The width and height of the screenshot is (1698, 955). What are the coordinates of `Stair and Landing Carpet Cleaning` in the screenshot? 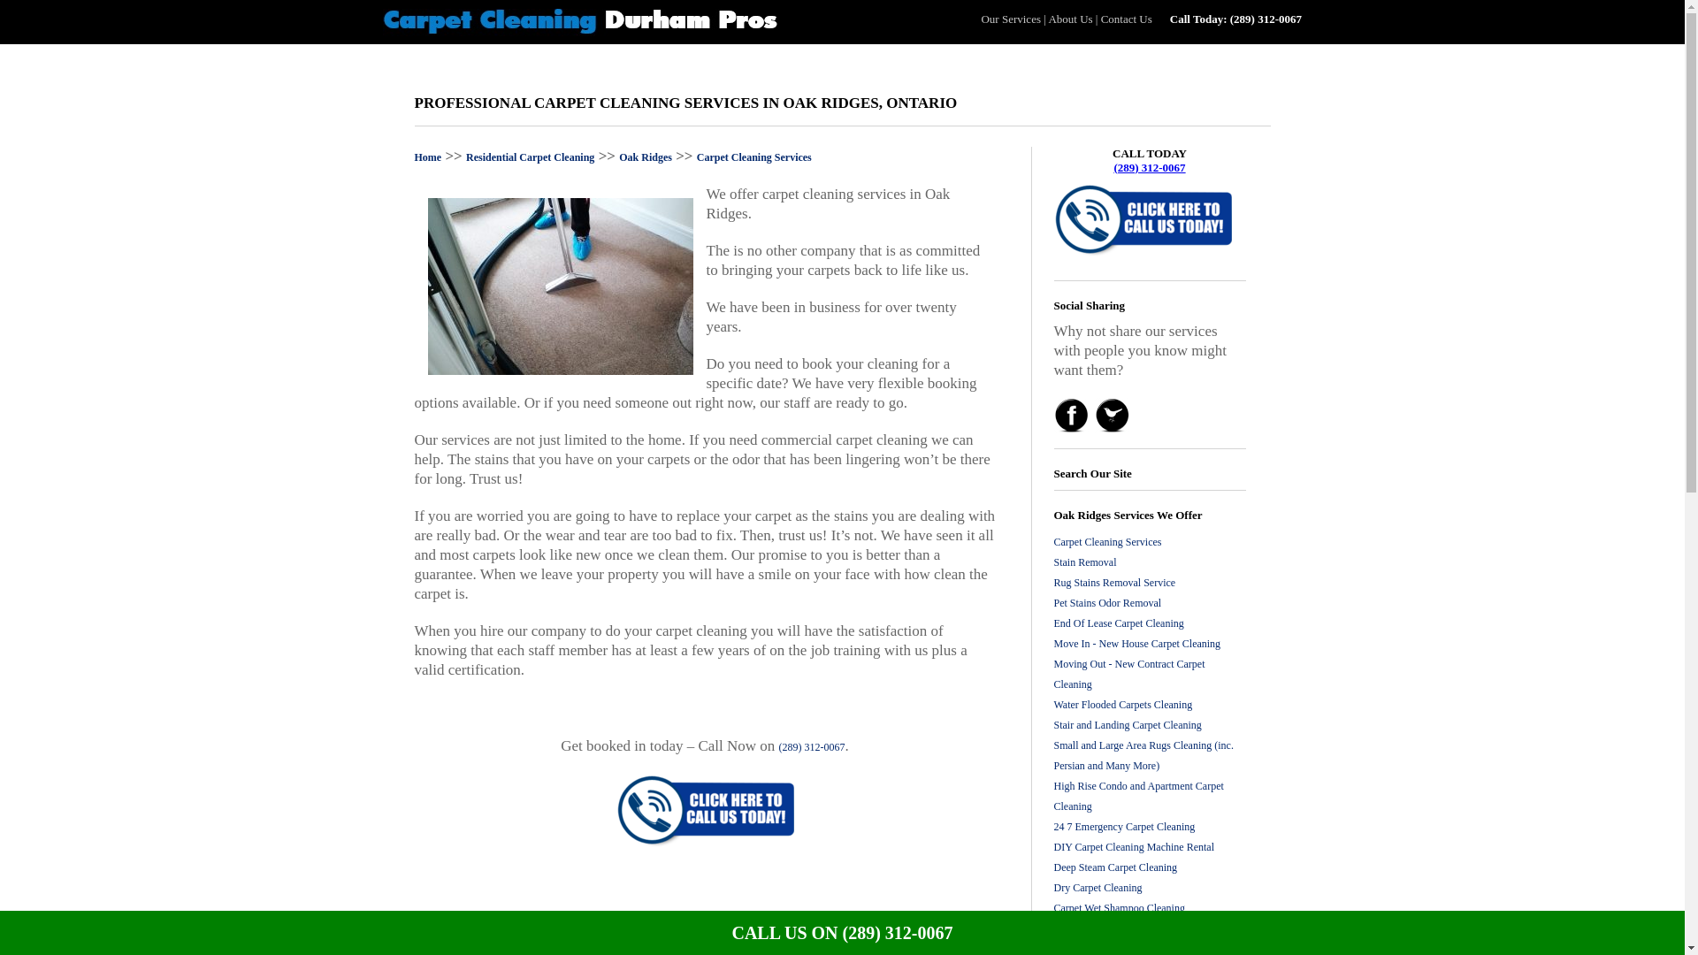 It's located at (1128, 725).